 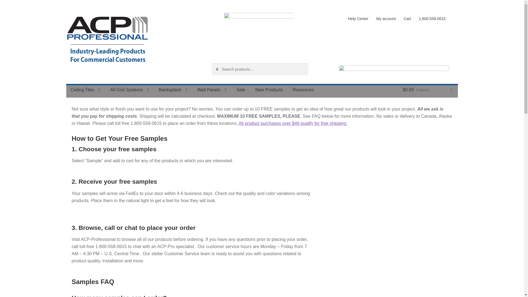 I want to click on My account, so click(x=386, y=19).